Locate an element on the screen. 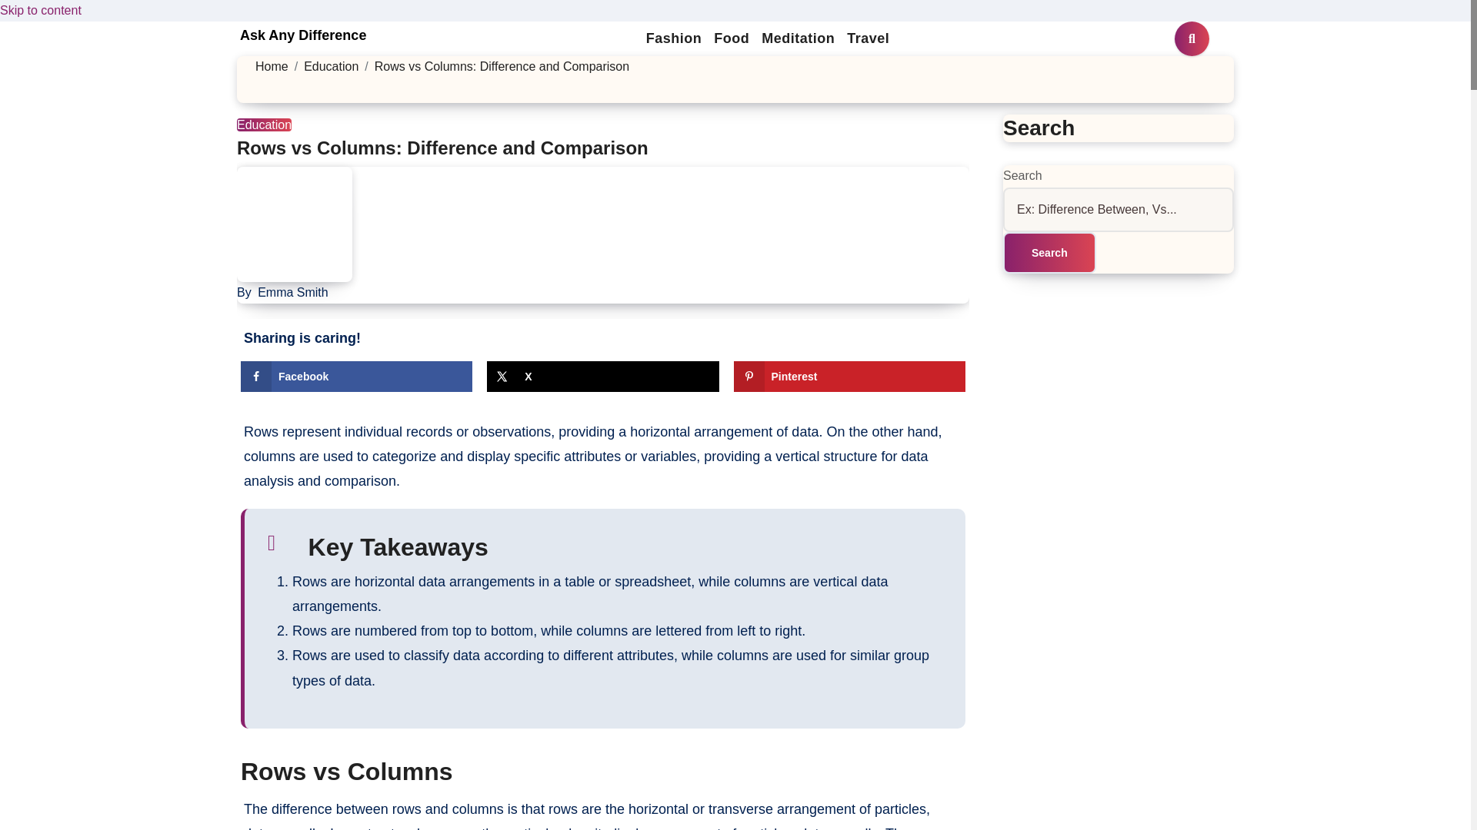  Share on Facebook is located at coordinates (356, 376).